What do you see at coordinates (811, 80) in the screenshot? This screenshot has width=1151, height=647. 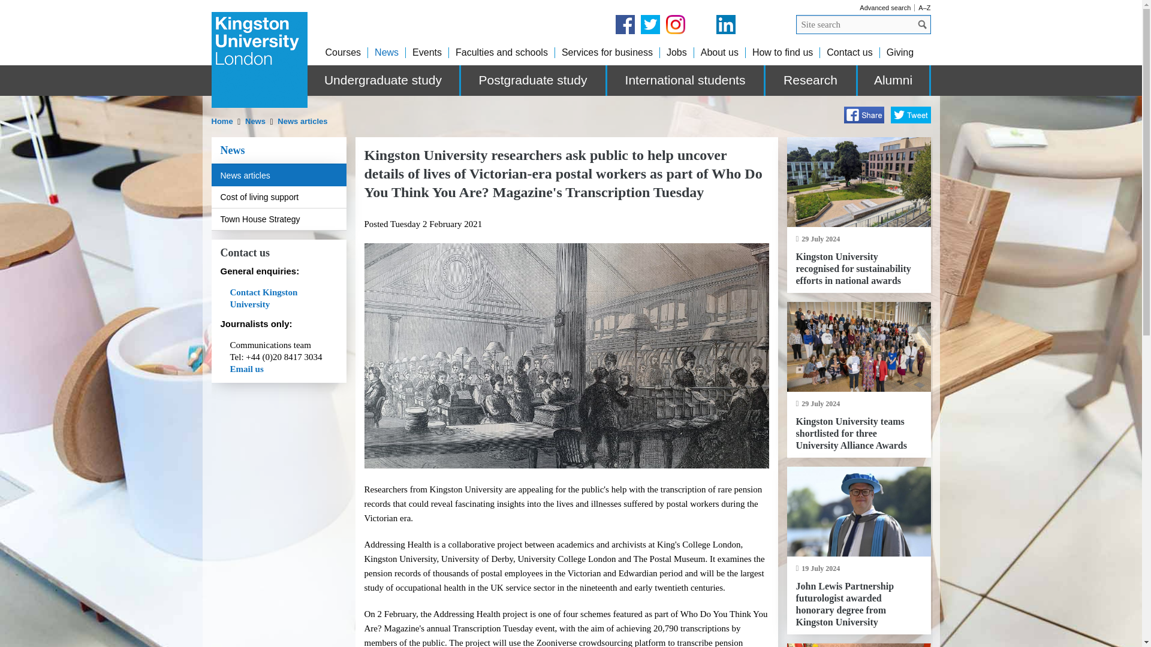 I see `Research` at bounding box center [811, 80].